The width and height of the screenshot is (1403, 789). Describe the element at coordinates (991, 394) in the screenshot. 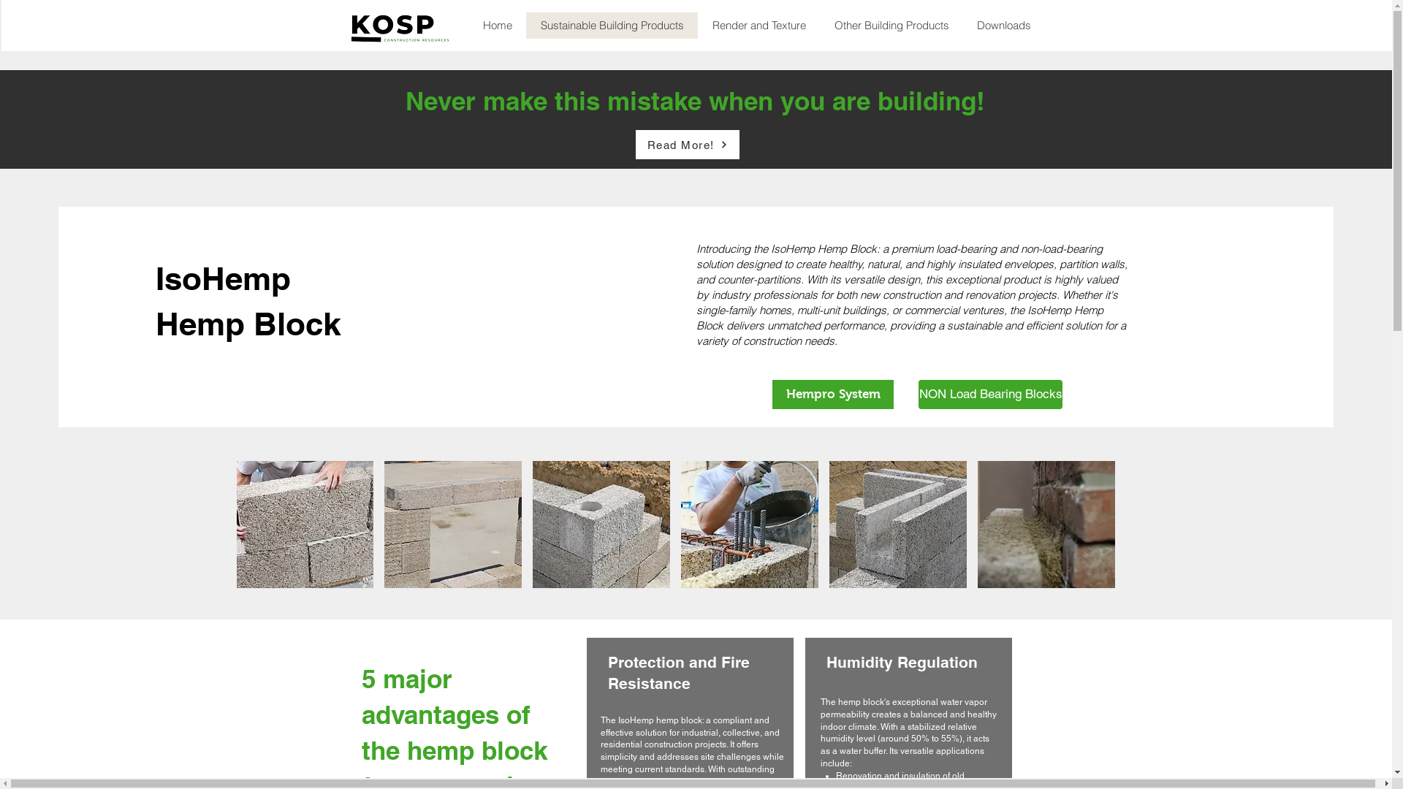

I see `NON Load Bearing Blocks` at that location.